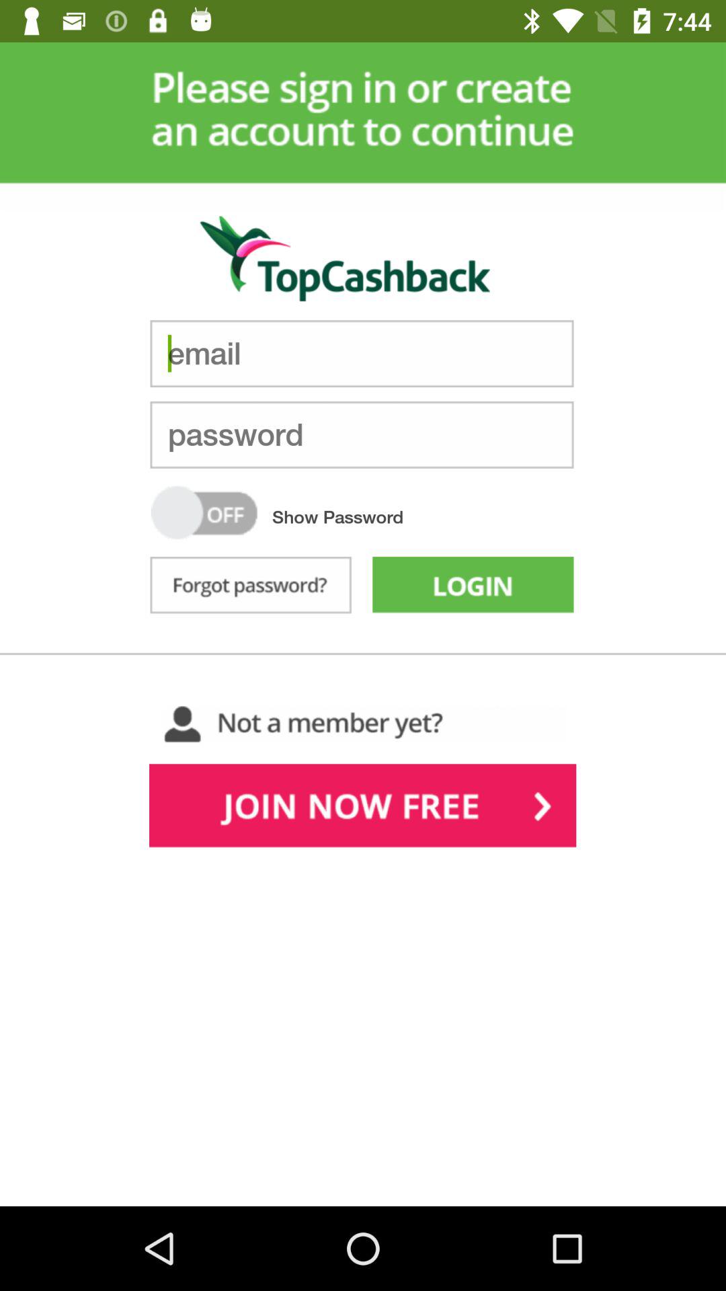 The image size is (726, 1291). Describe the element at coordinates (250, 588) in the screenshot. I see `receive new password` at that location.